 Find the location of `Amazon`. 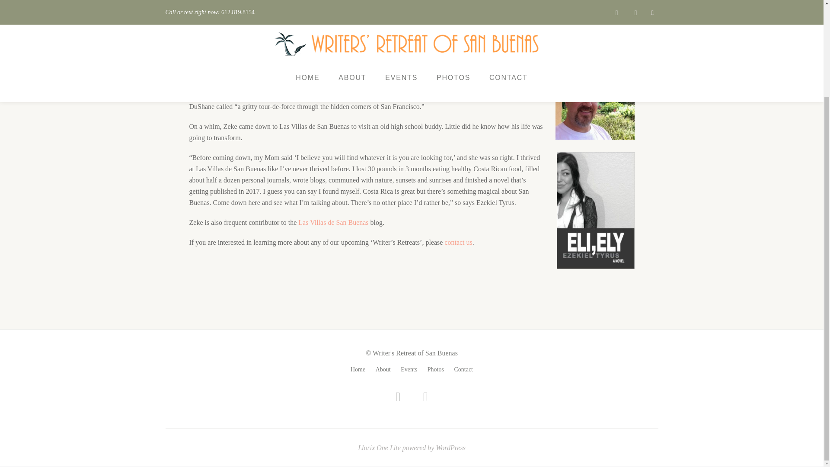

Amazon is located at coordinates (386, 95).